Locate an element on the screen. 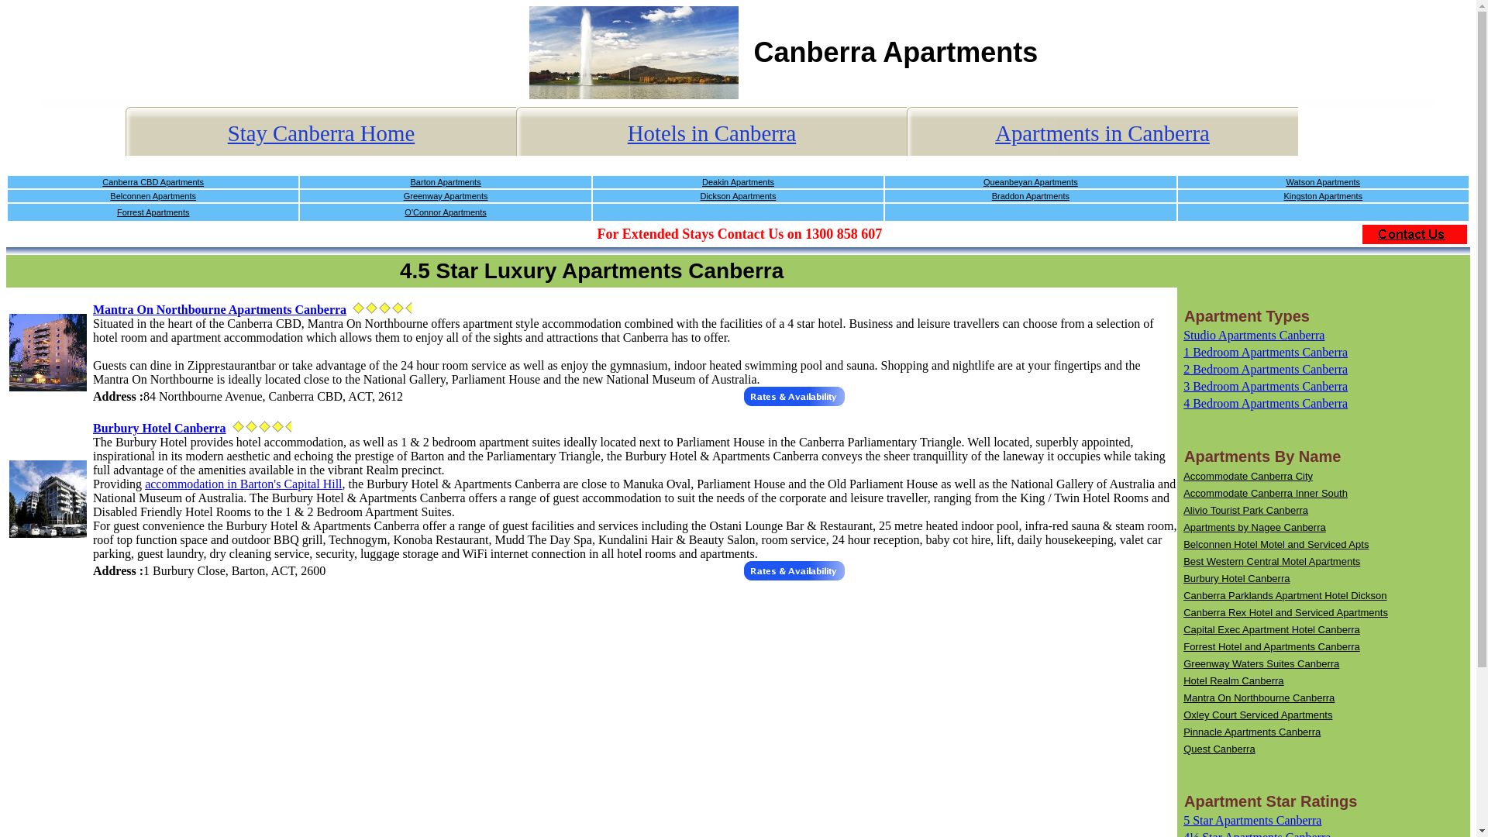 The image size is (1488, 837). accommodation in Barton's Capital Hill is located at coordinates (243, 484).